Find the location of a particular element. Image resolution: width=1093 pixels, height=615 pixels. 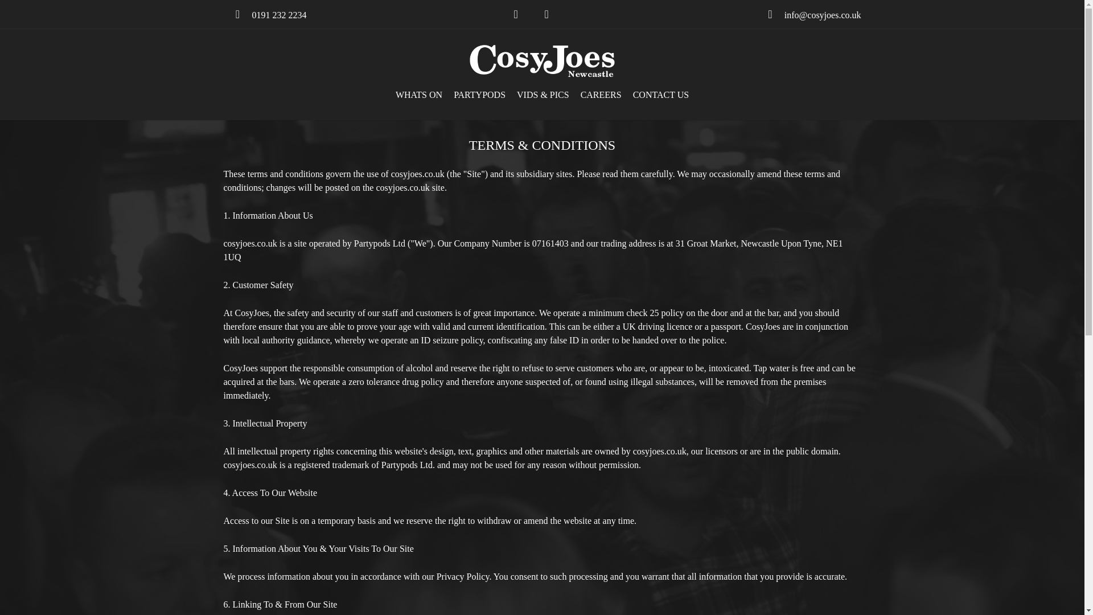

CAREERS is located at coordinates (601, 95).